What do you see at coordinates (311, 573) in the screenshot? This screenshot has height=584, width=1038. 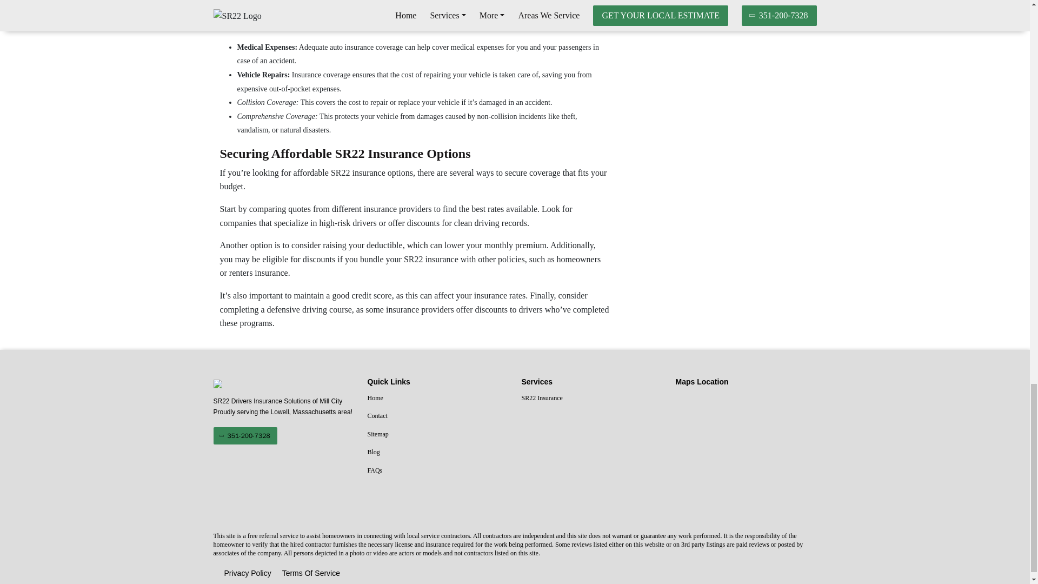 I see `Terms Of Service` at bounding box center [311, 573].